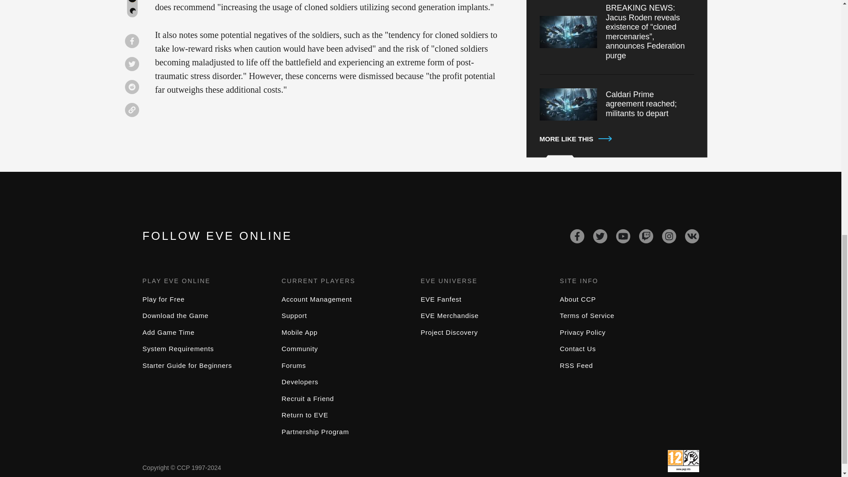 The image size is (848, 477). Describe the element at coordinates (163, 299) in the screenshot. I see `Play for Free` at that location.